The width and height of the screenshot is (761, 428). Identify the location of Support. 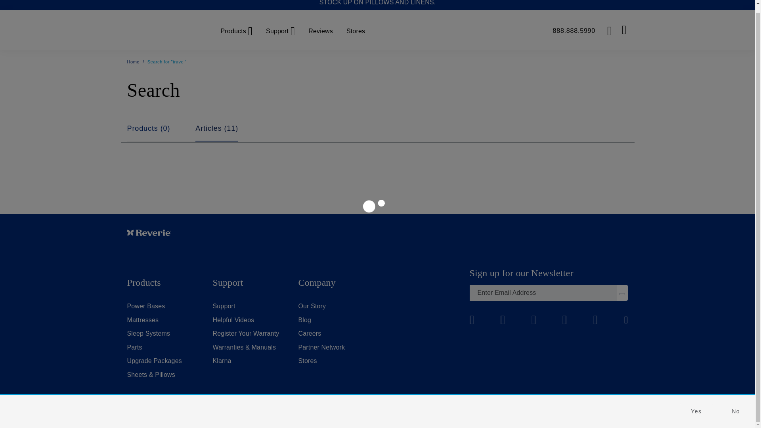
(280, 30).